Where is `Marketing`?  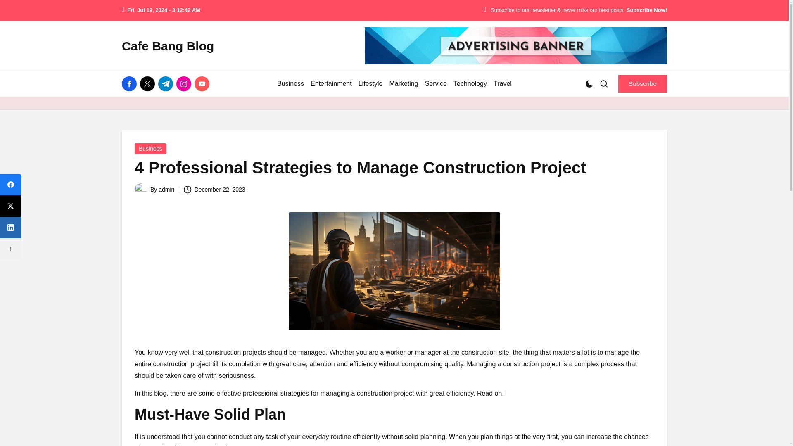
Marketing is located at coordinates (403, 83).